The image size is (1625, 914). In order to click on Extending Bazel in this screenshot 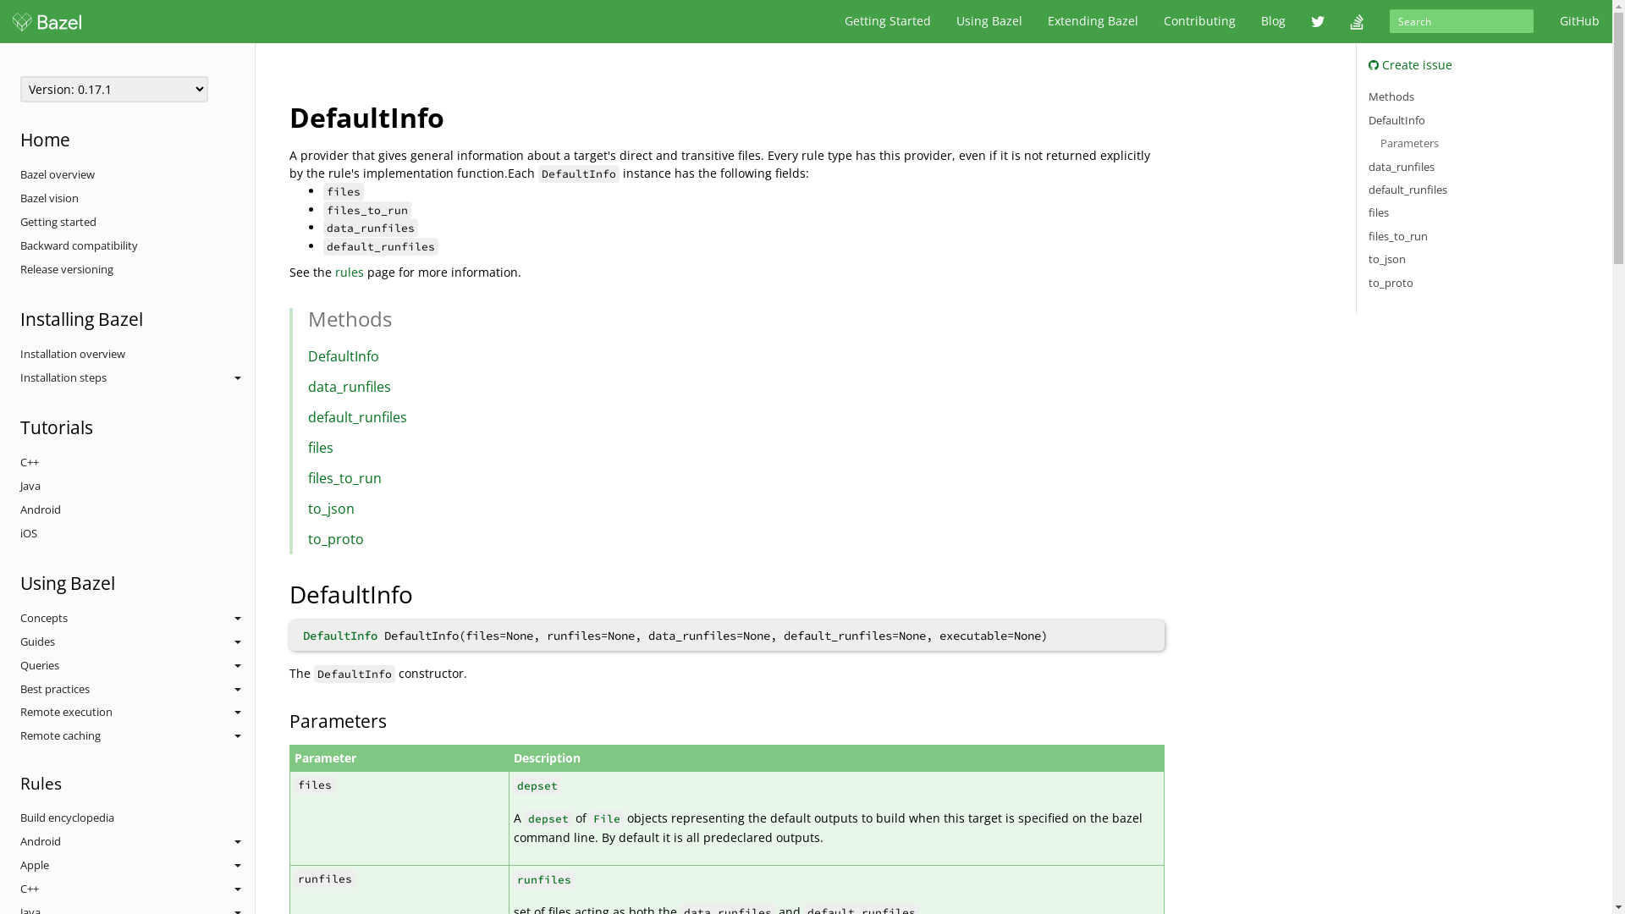, I will do `click(1093, 21)`.